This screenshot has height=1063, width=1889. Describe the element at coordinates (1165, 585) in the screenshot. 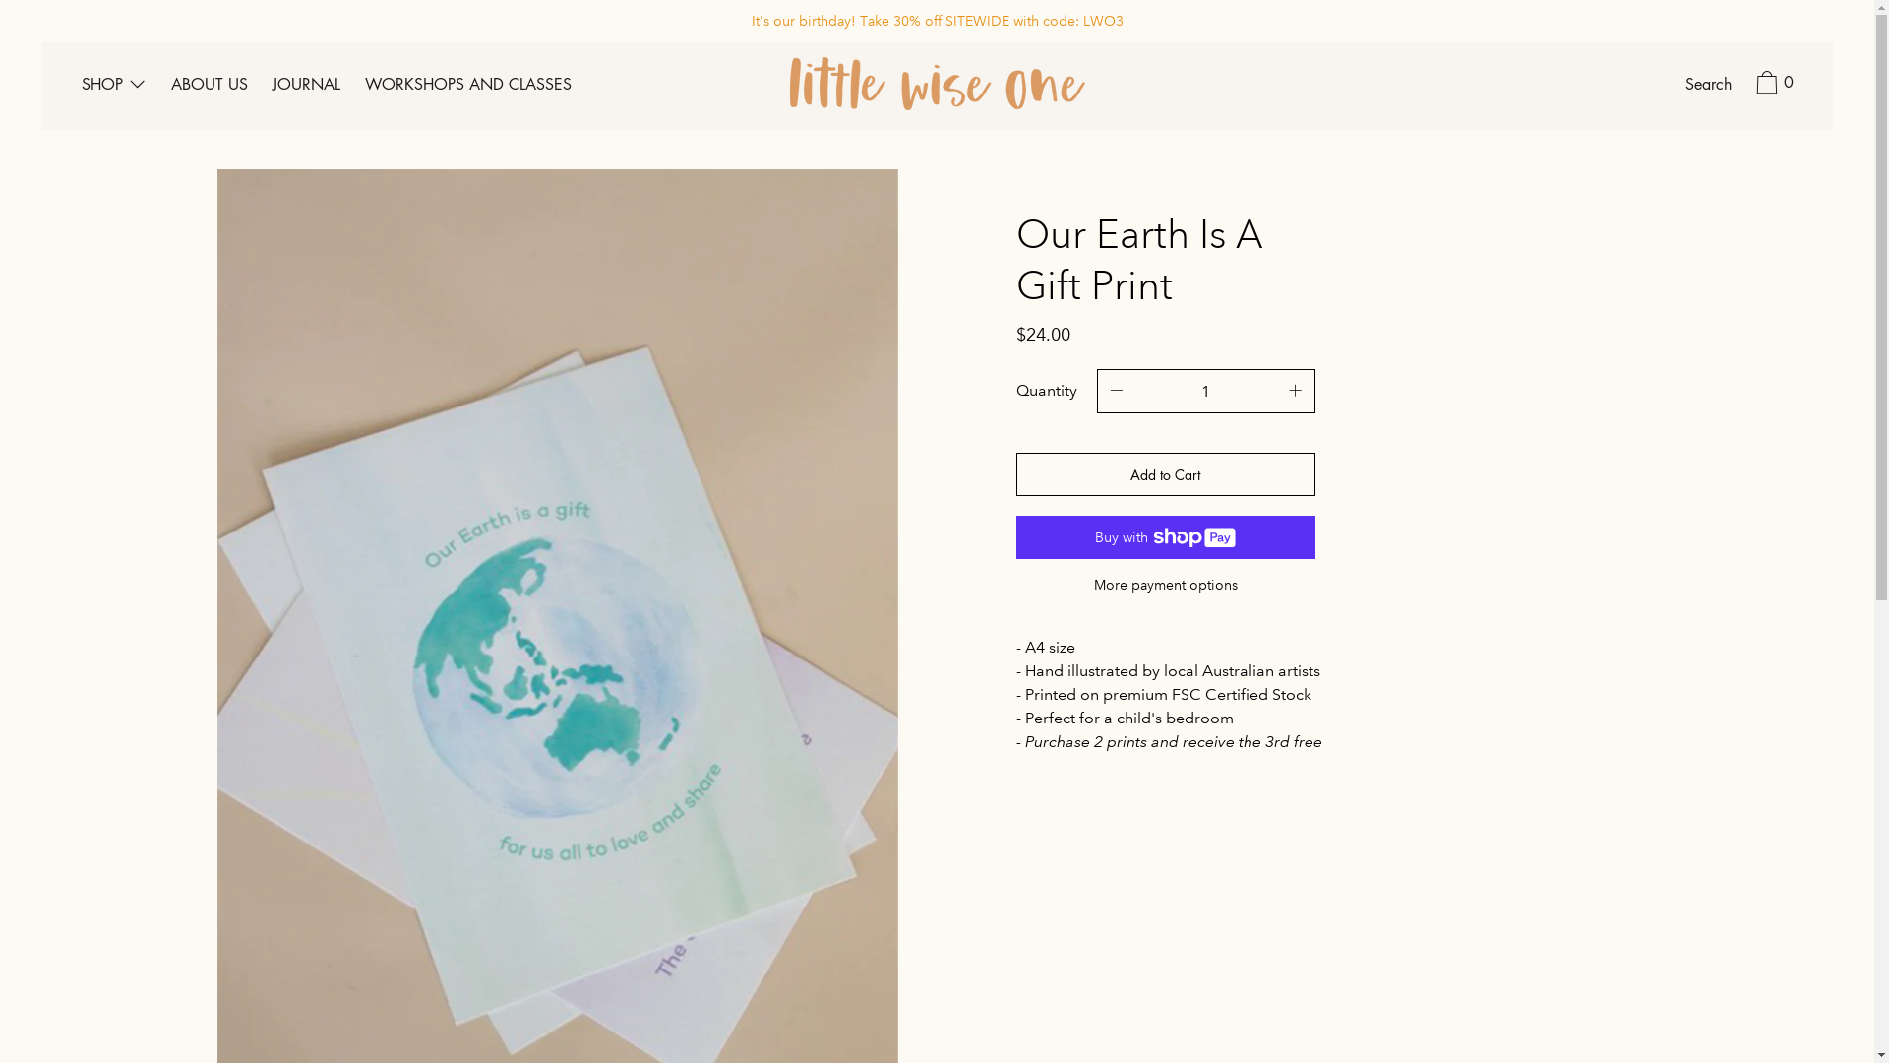

I see `More payment options` at that location.